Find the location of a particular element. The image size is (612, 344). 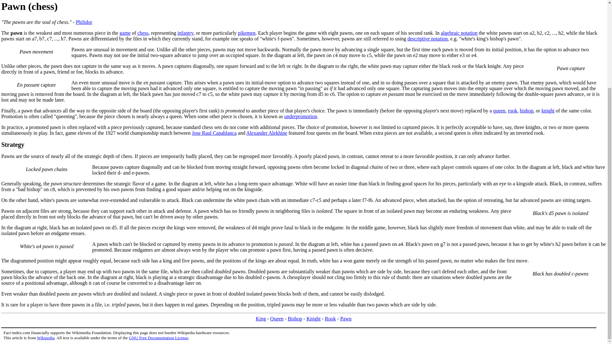

queen is located at coordinates (499, 111).